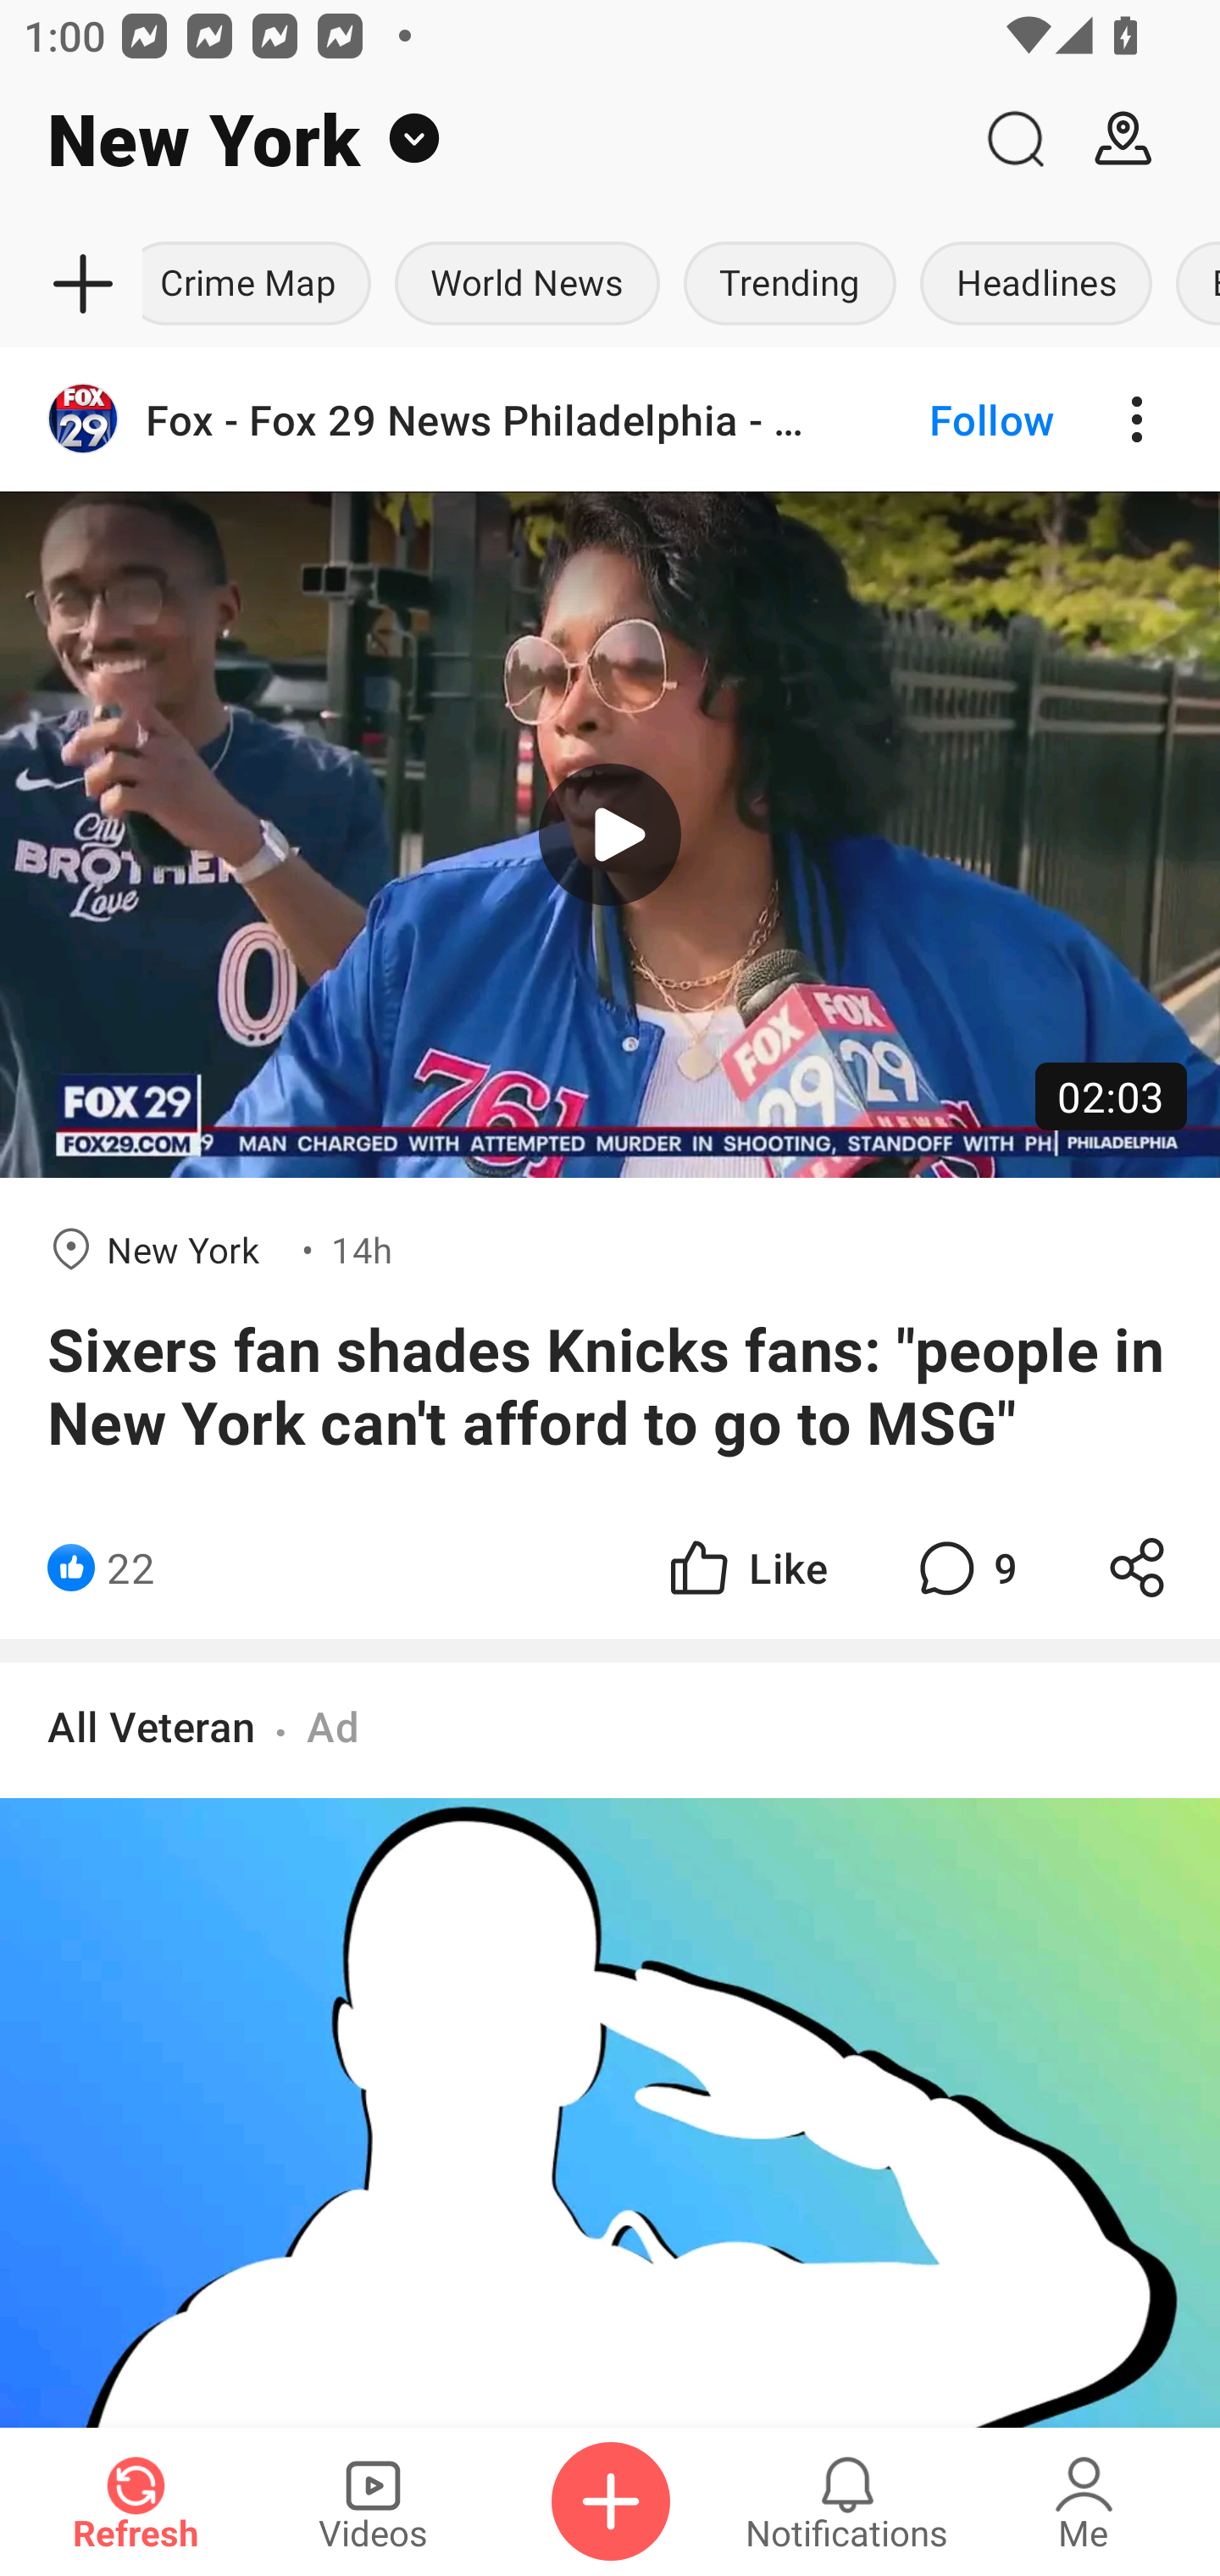 This screenshot has width=1220, height=2576. Describe the element at coordinates (964, 1568) in the screenshot. I see `9` at that location.